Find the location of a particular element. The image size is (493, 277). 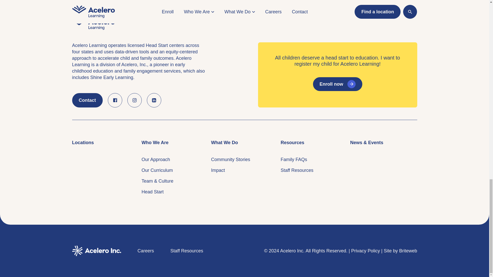

Our Curriculum is located at coordinates (157, 170).